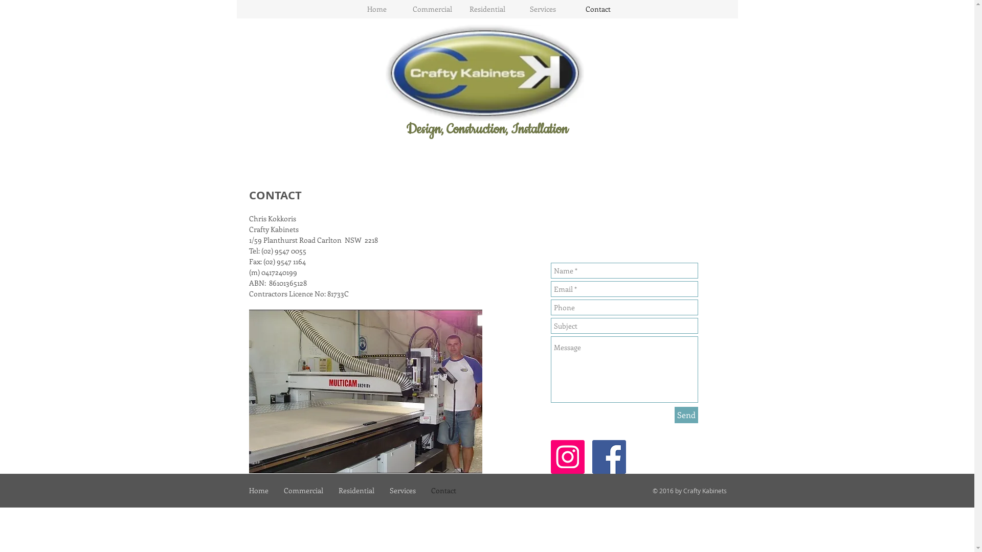 This screenshot has width=982, height=552. What do you see at coordinates (487, 9) in the screenshot?
I see `Residential` at bounding box center [487, 9].